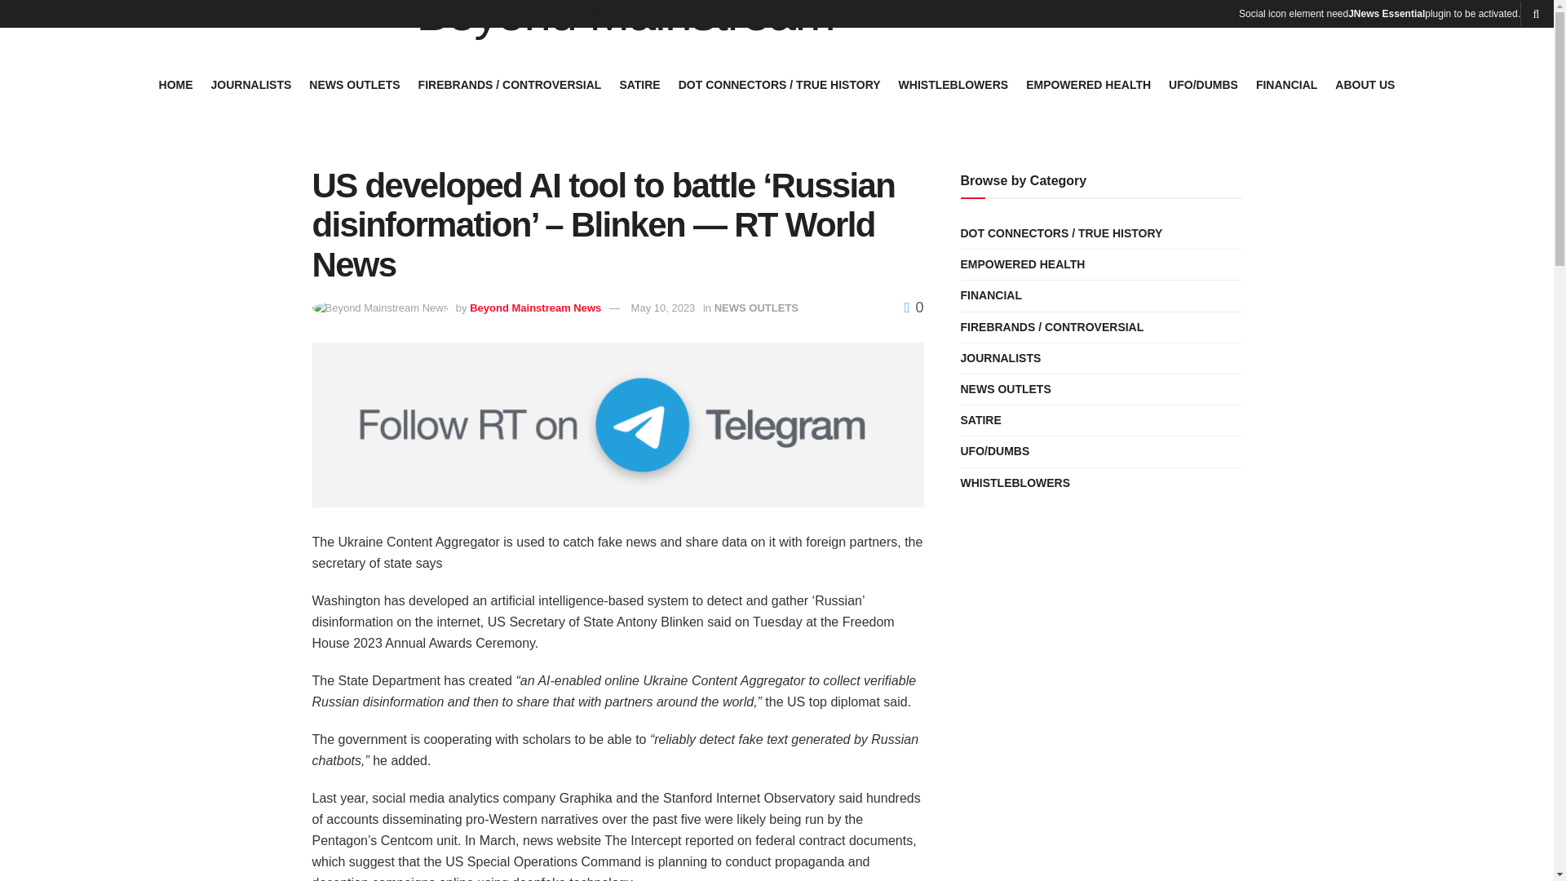  Describe the element at coordinates (535, 308) in the screenshot. I see `Beyond Mainstream News` at that location.